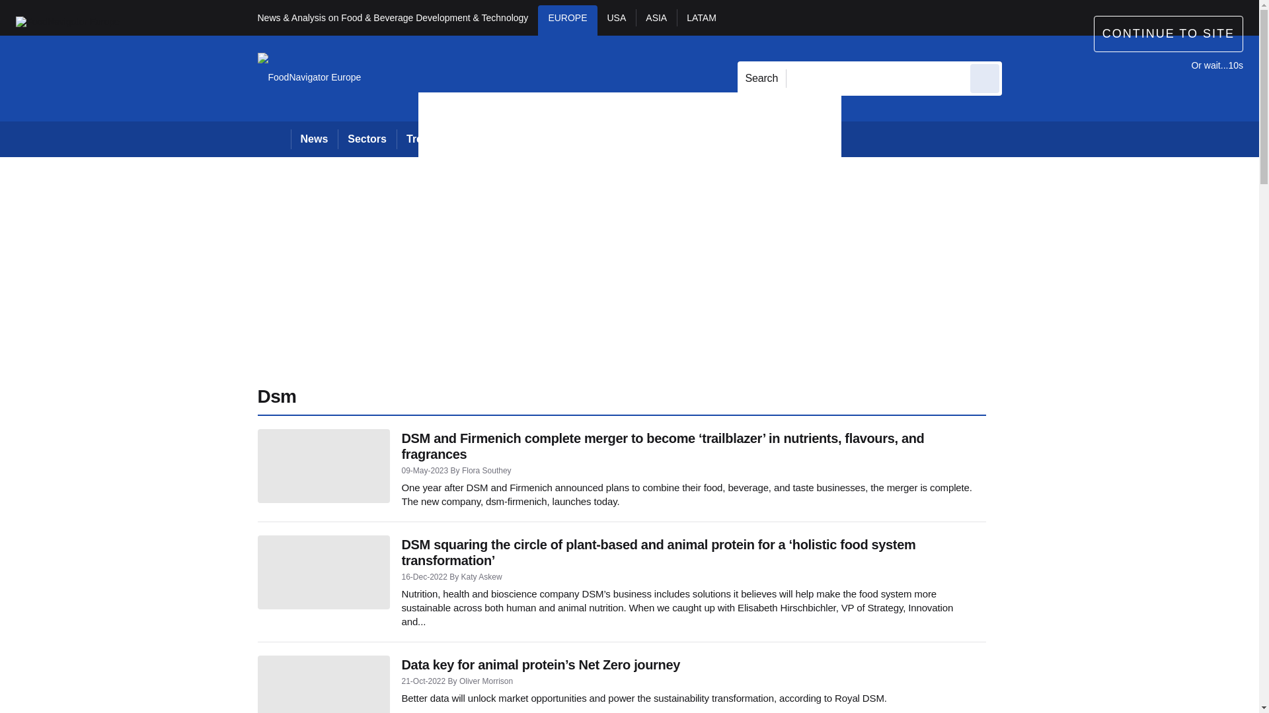  What do you see at coordinates (315, 139) in the screenshot?
I see `News` at bounding box center [315, 139].